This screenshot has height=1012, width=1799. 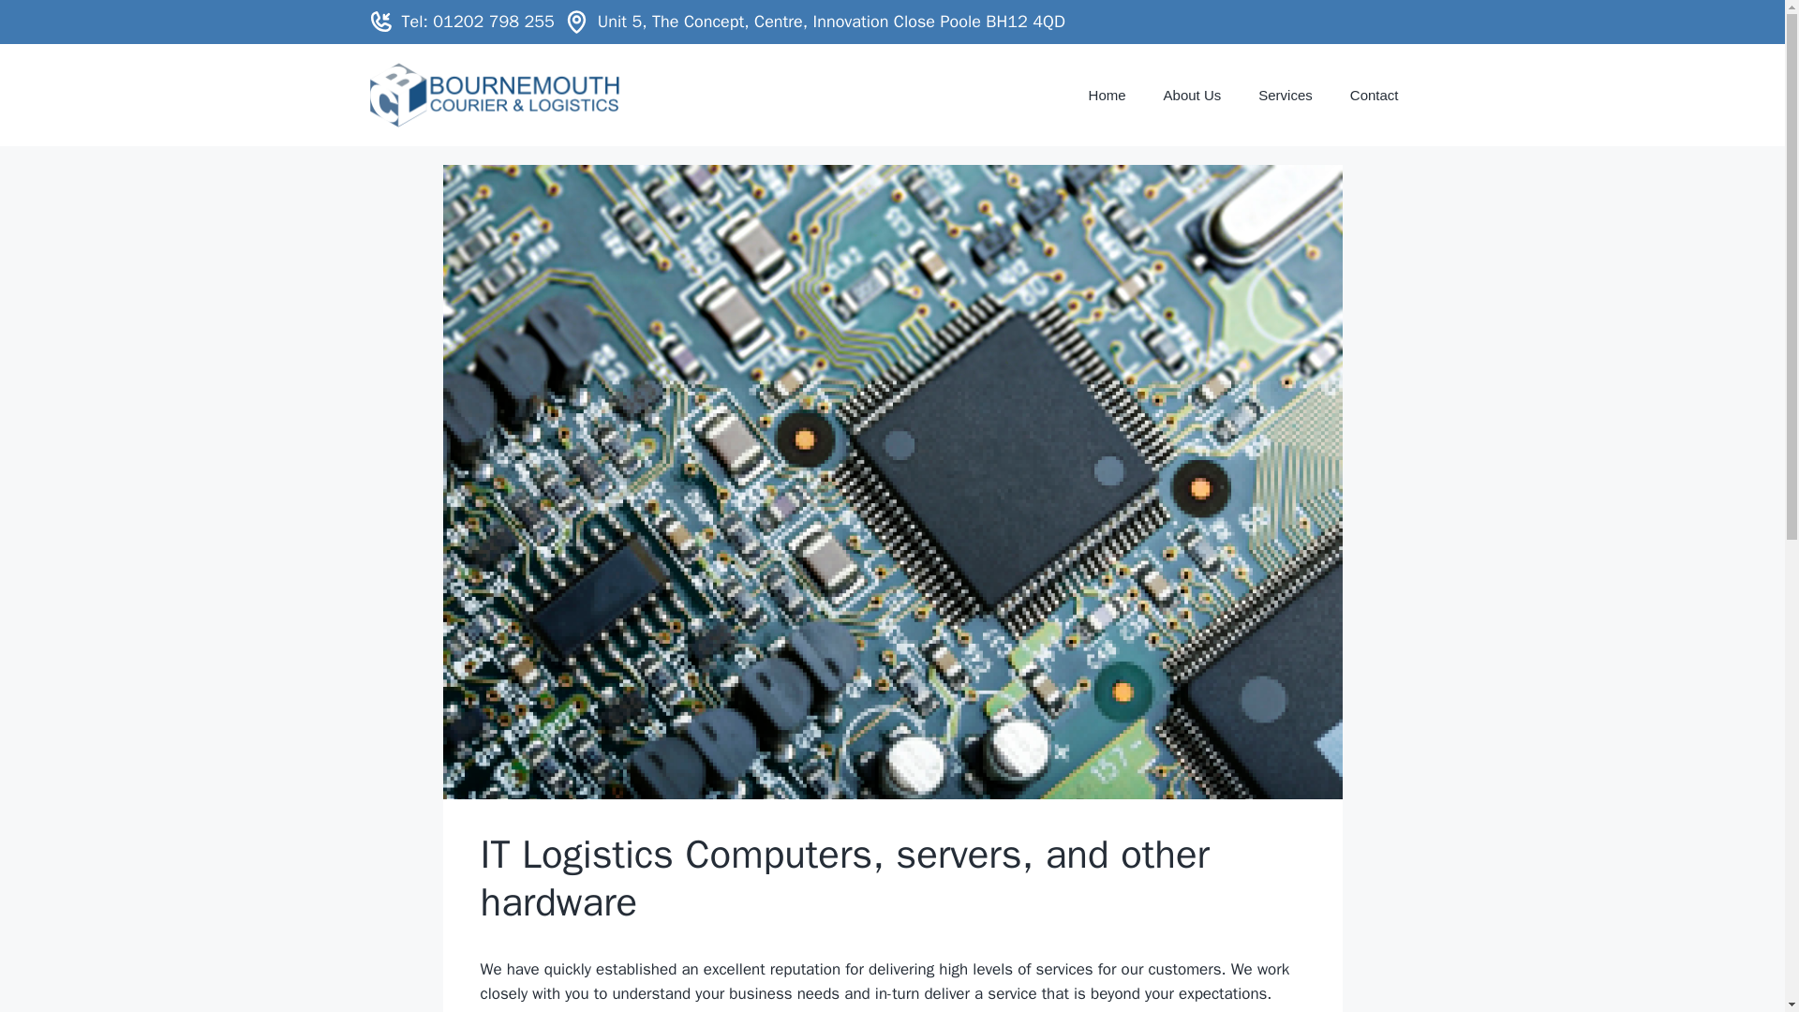 What do you see at coordinates (1374, 96) in the screenshot?
I see `Contact` at bounding box center [1374, 96].